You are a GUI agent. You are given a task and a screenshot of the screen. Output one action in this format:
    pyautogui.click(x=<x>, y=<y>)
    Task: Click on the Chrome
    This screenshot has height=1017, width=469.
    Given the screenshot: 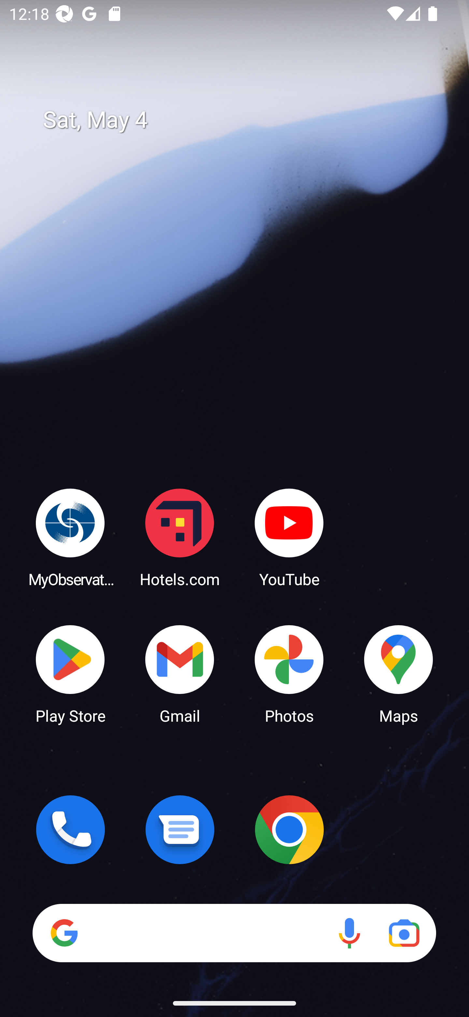 What is the action you would take?
    pyautogui.click(x=289, y=830)
    